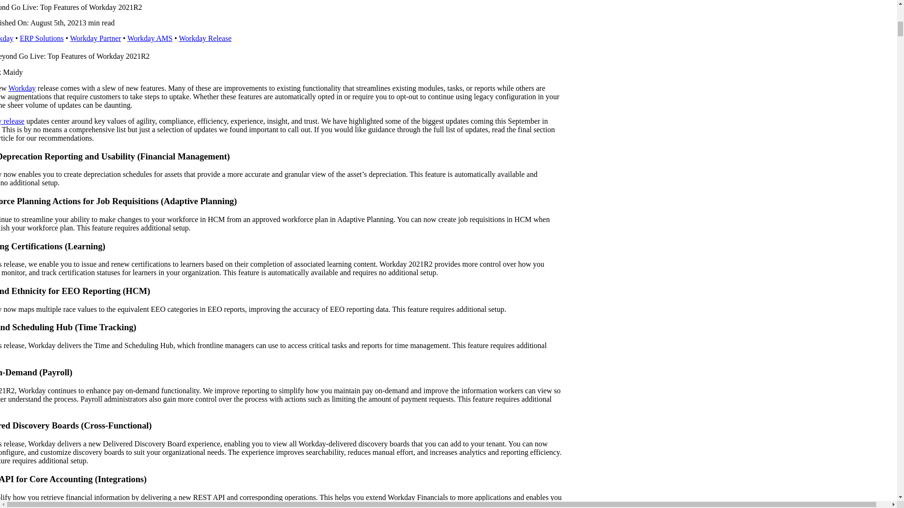  What do you see at coordinates (96, 38) in the screenshot?
I see `62 topics` at bounding box center [96, 38].